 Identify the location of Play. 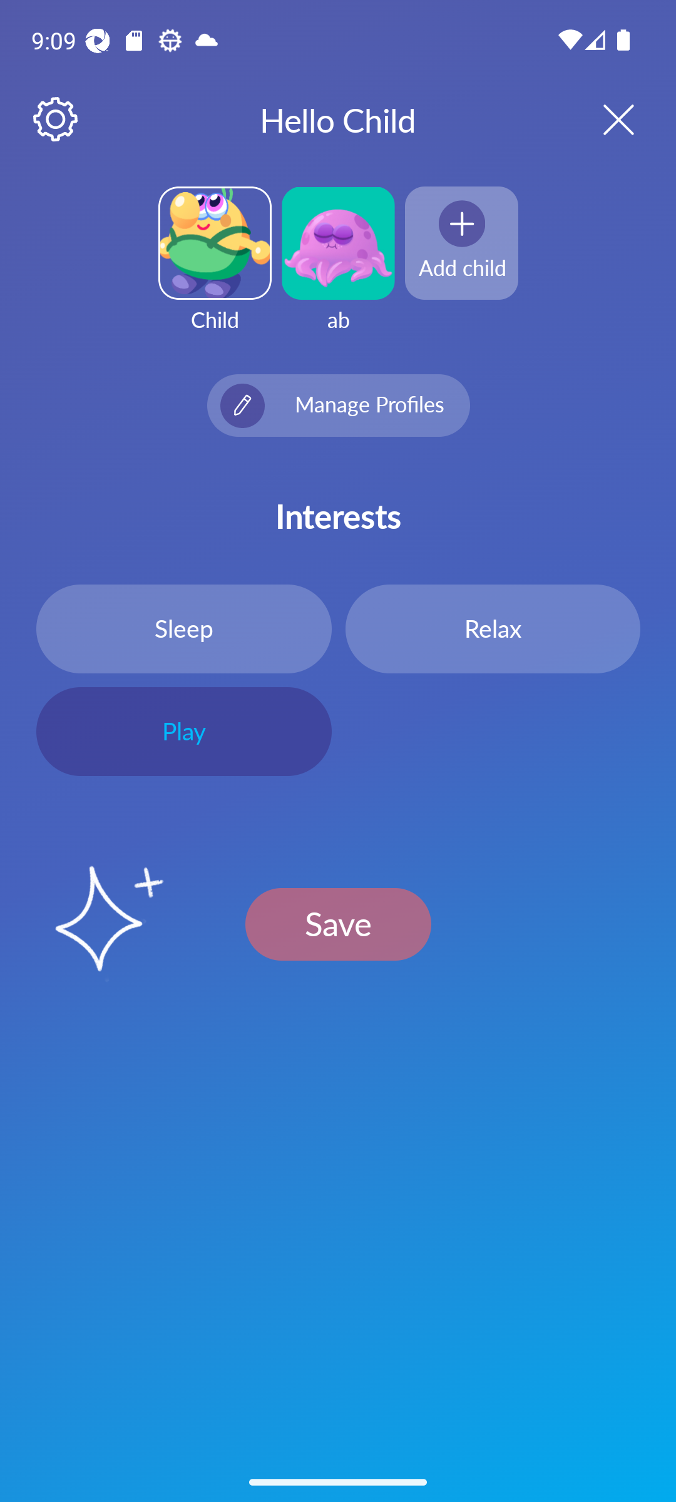
(184, 732).